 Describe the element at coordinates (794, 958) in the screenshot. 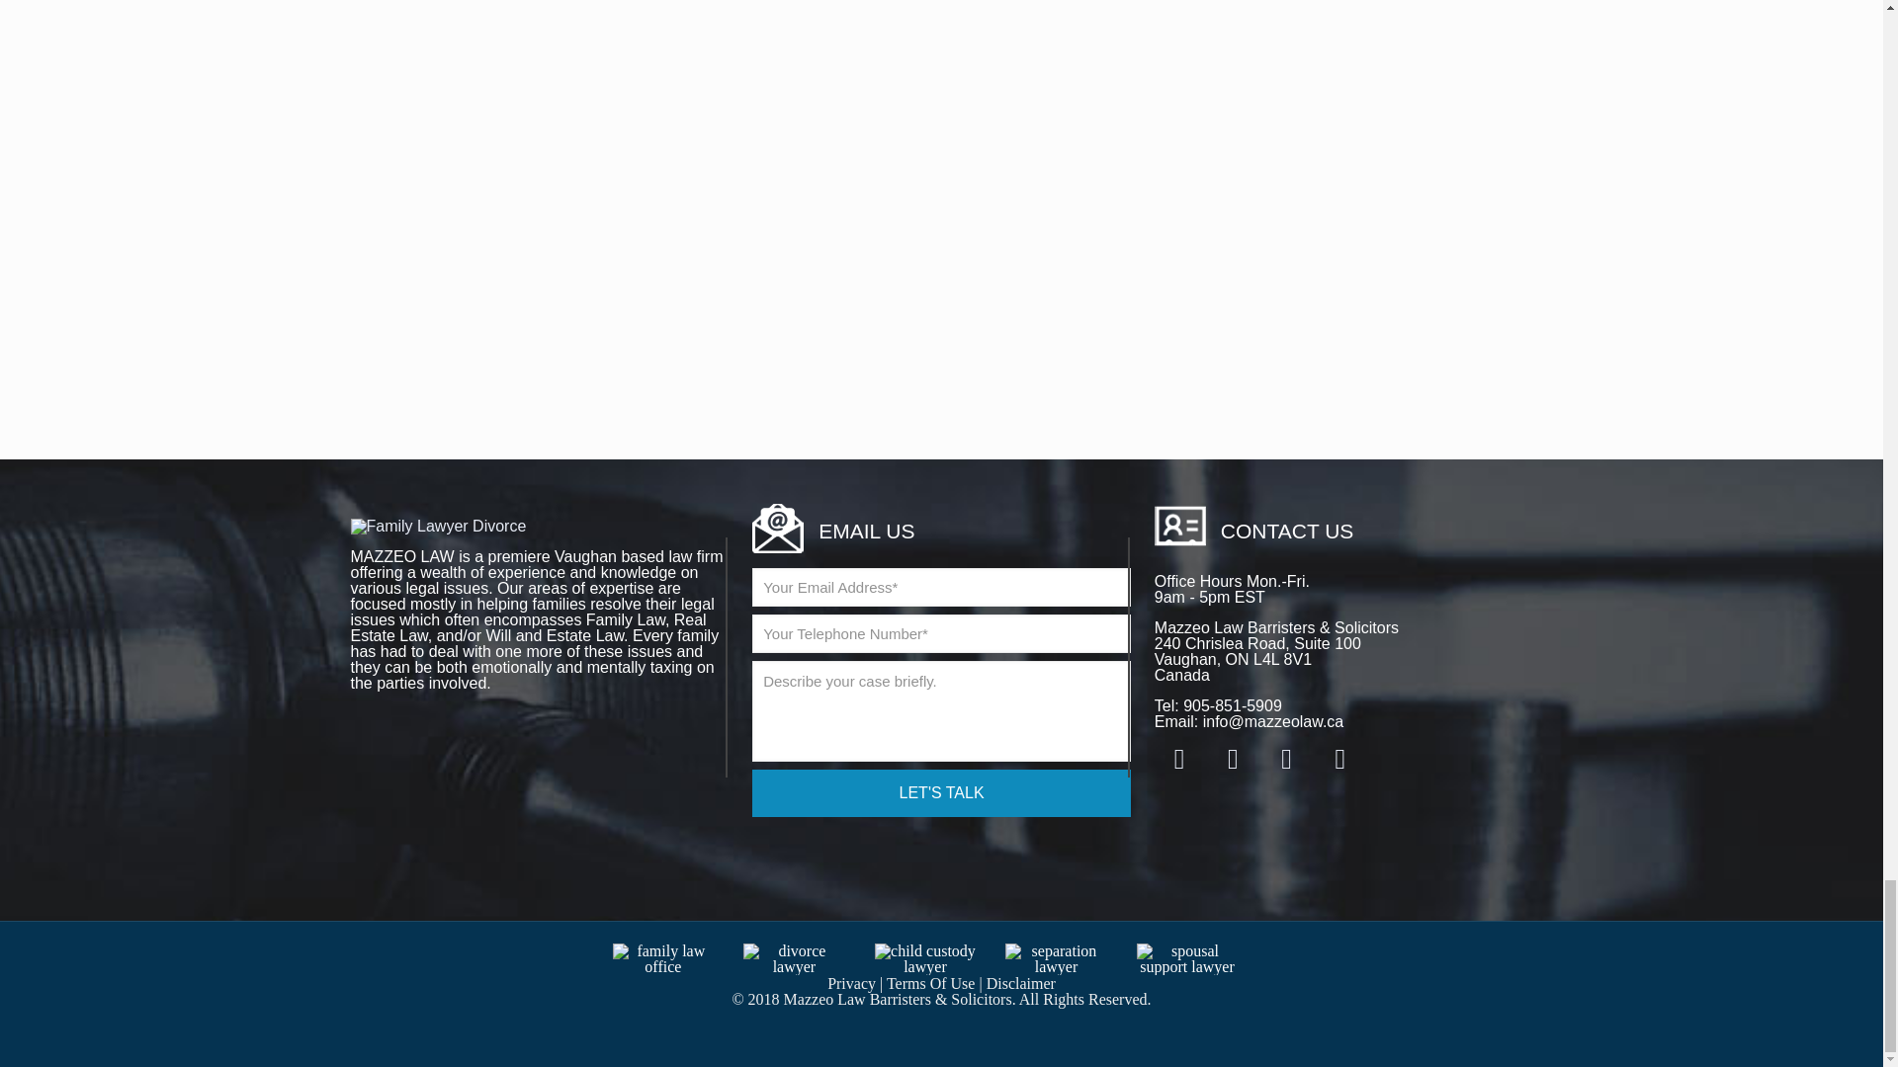

I see `divorce lawyer vaughan` at that location.